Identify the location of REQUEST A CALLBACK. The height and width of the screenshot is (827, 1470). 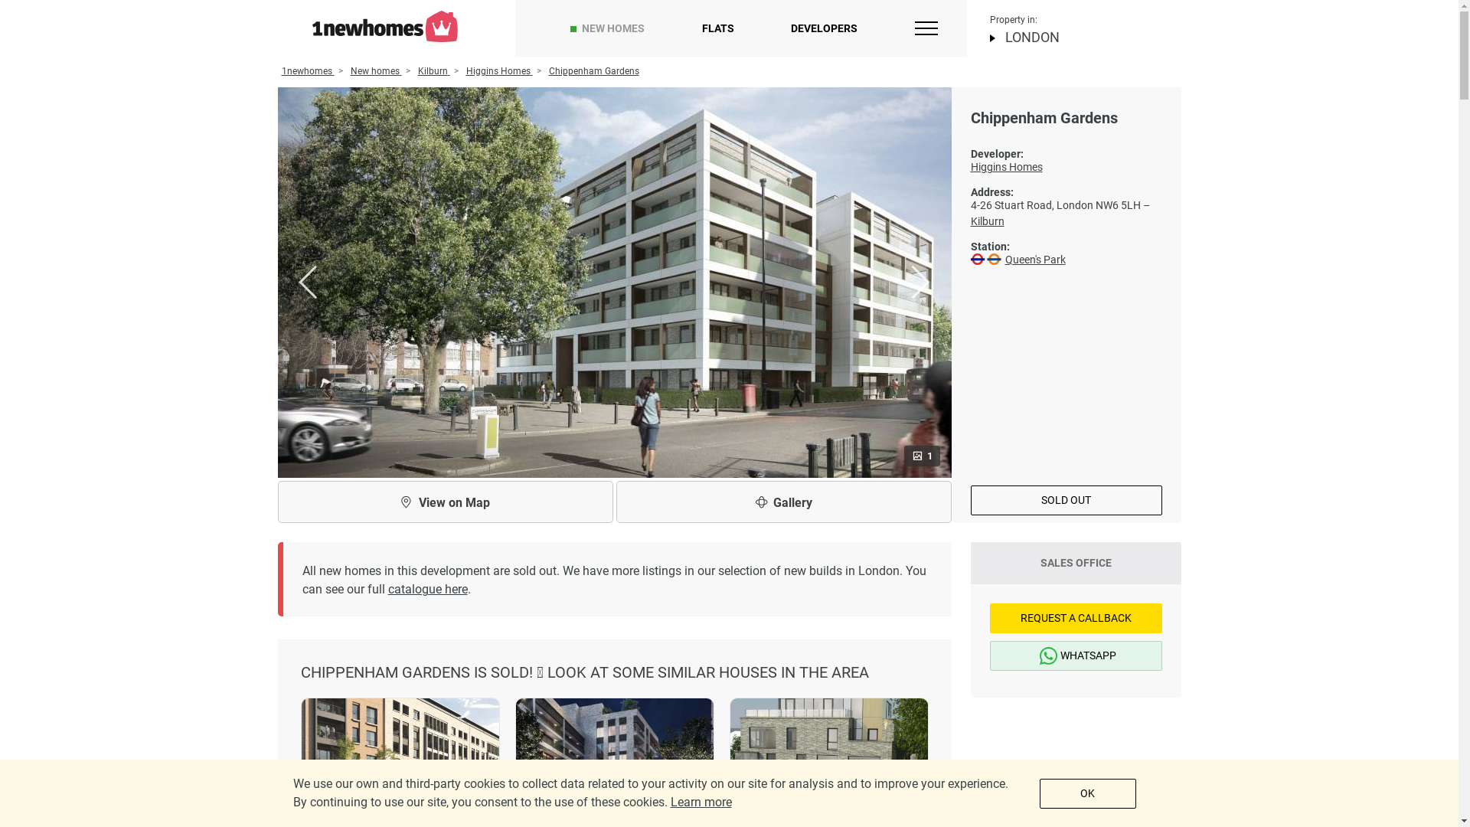
(1075, 619).